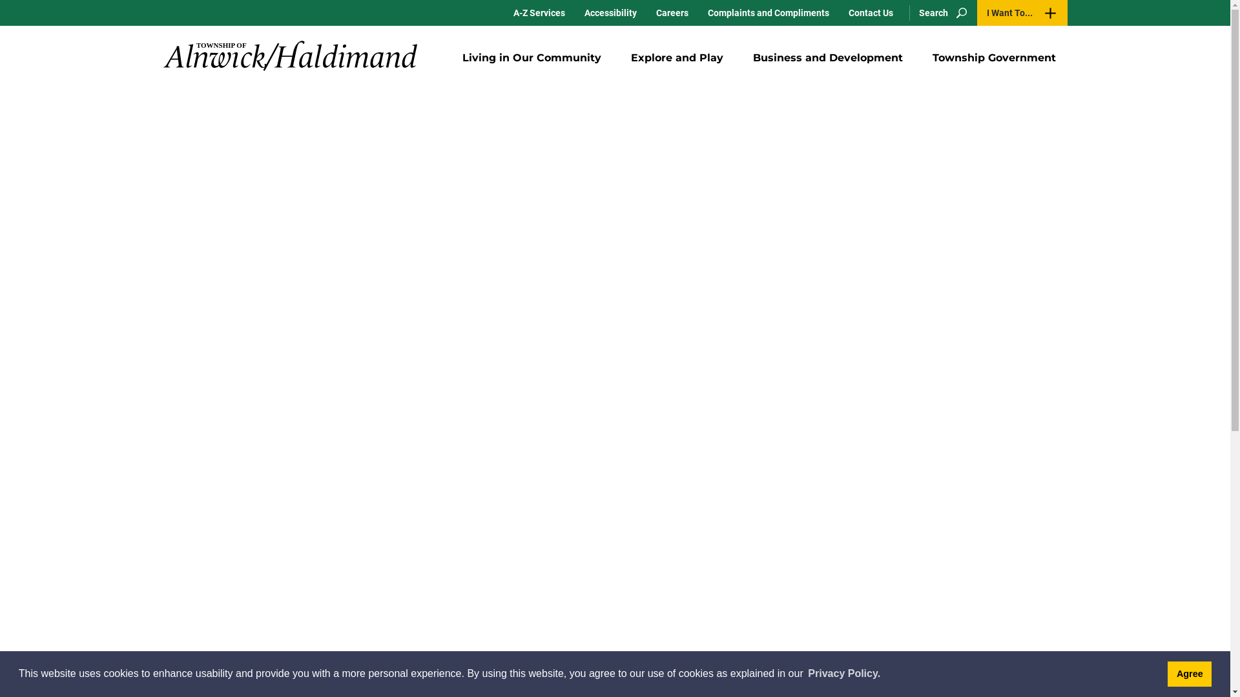  I want to click on Contact Us, so click(871, 13).